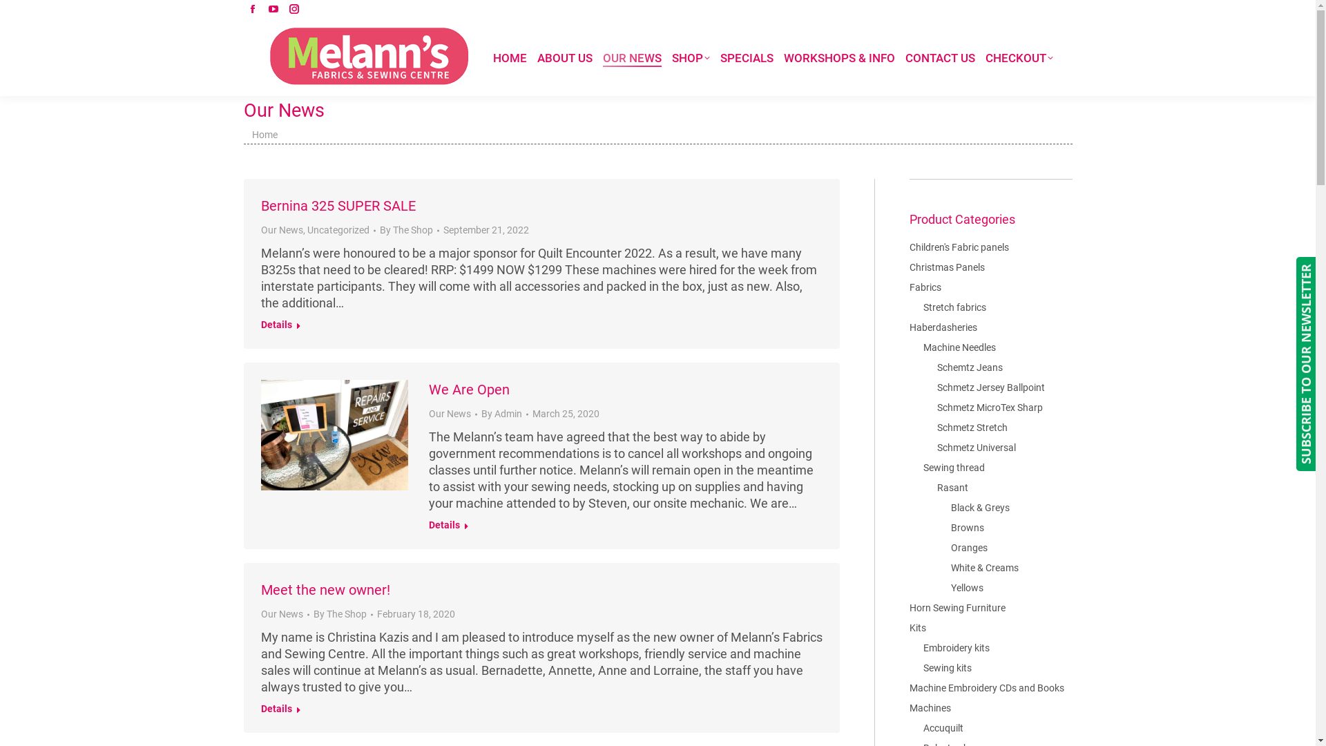 The width and height of the screenshot is (1326, 746). Describe the element at coordinates (957, 608) in the screenshot. I see `Horn Sewing Furniture` at that location.